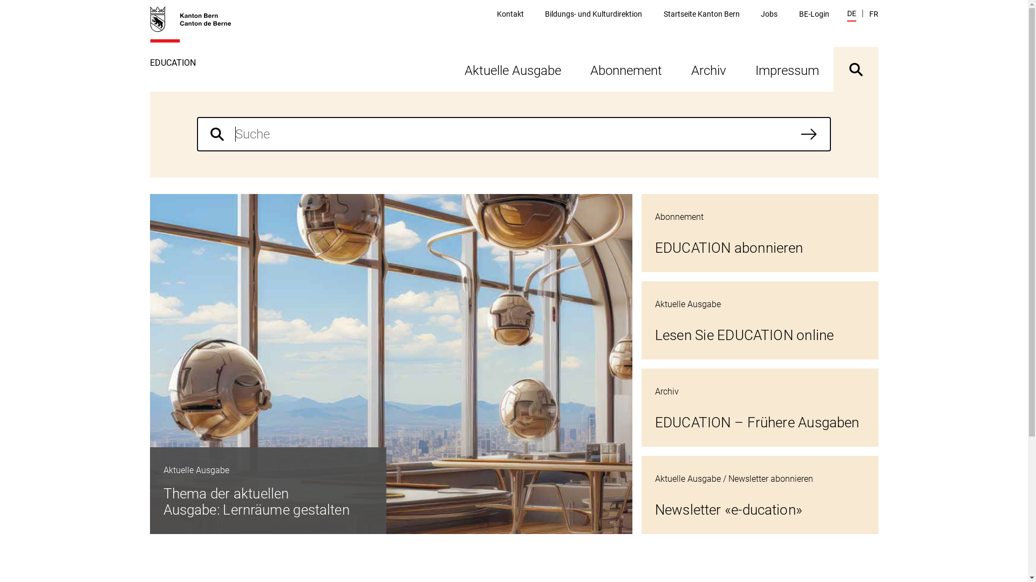 This screenshot has width=1036, height=582. What do you see at coordinates (701, 14) in the screenshot?
I see `Startseite Kanton Bern` at bounding box center [701, 14].